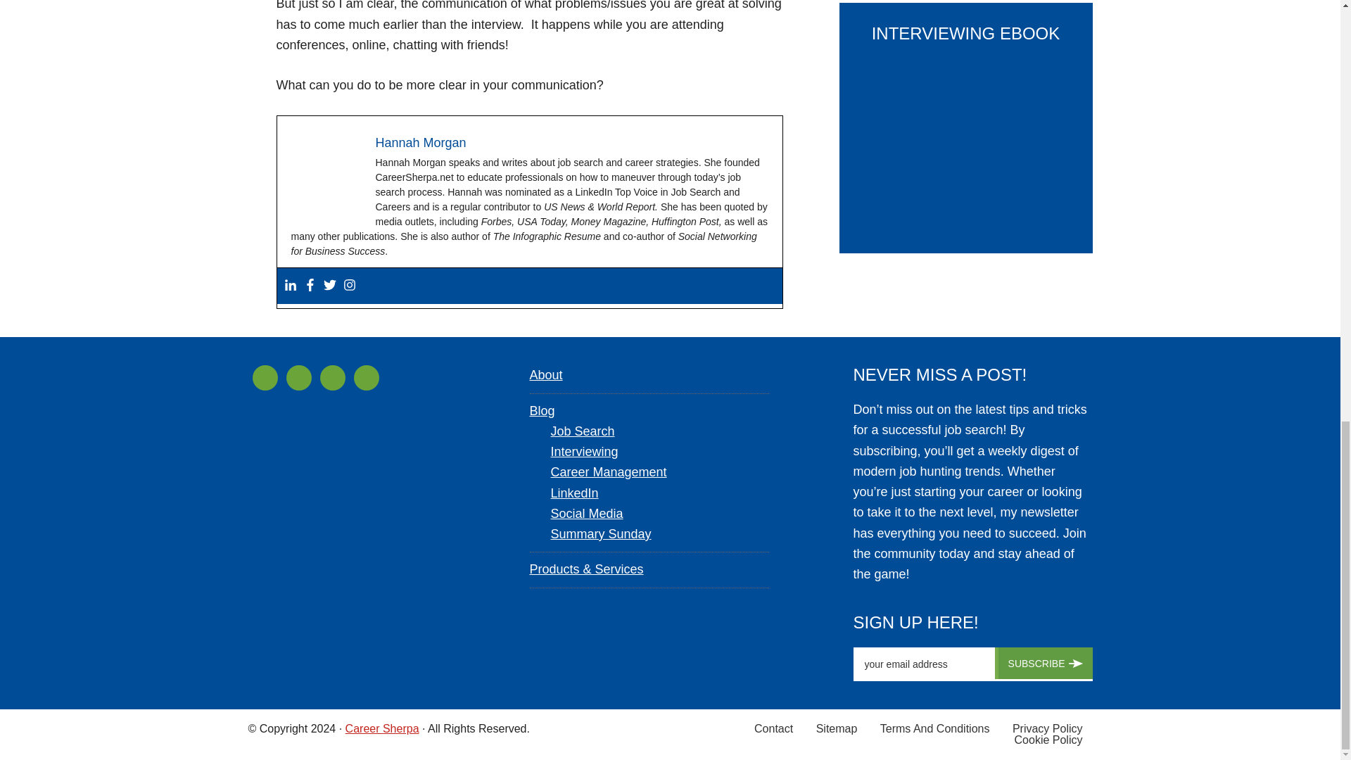 Image resolution: width=1351 pixels, height=760 pixels. What do you see at coordinates (382, 729) in the screenshot?
I see `Career Sherpa` at bounding box center [382, 729].